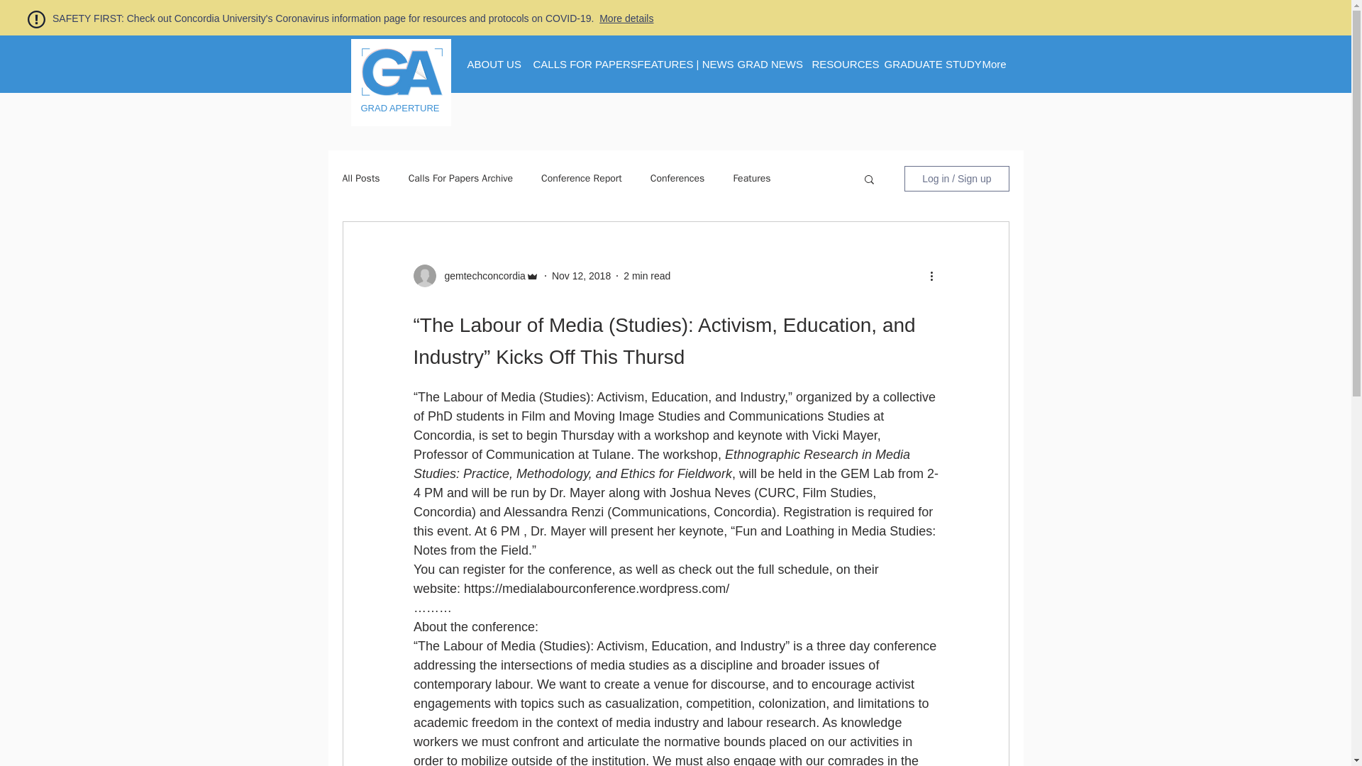 The width and height of the screenshot is (1362, 766). What do you see at coordinates (582, 179) in the screenshot?
I see `Conference Report` at bounding box center [582, 179].